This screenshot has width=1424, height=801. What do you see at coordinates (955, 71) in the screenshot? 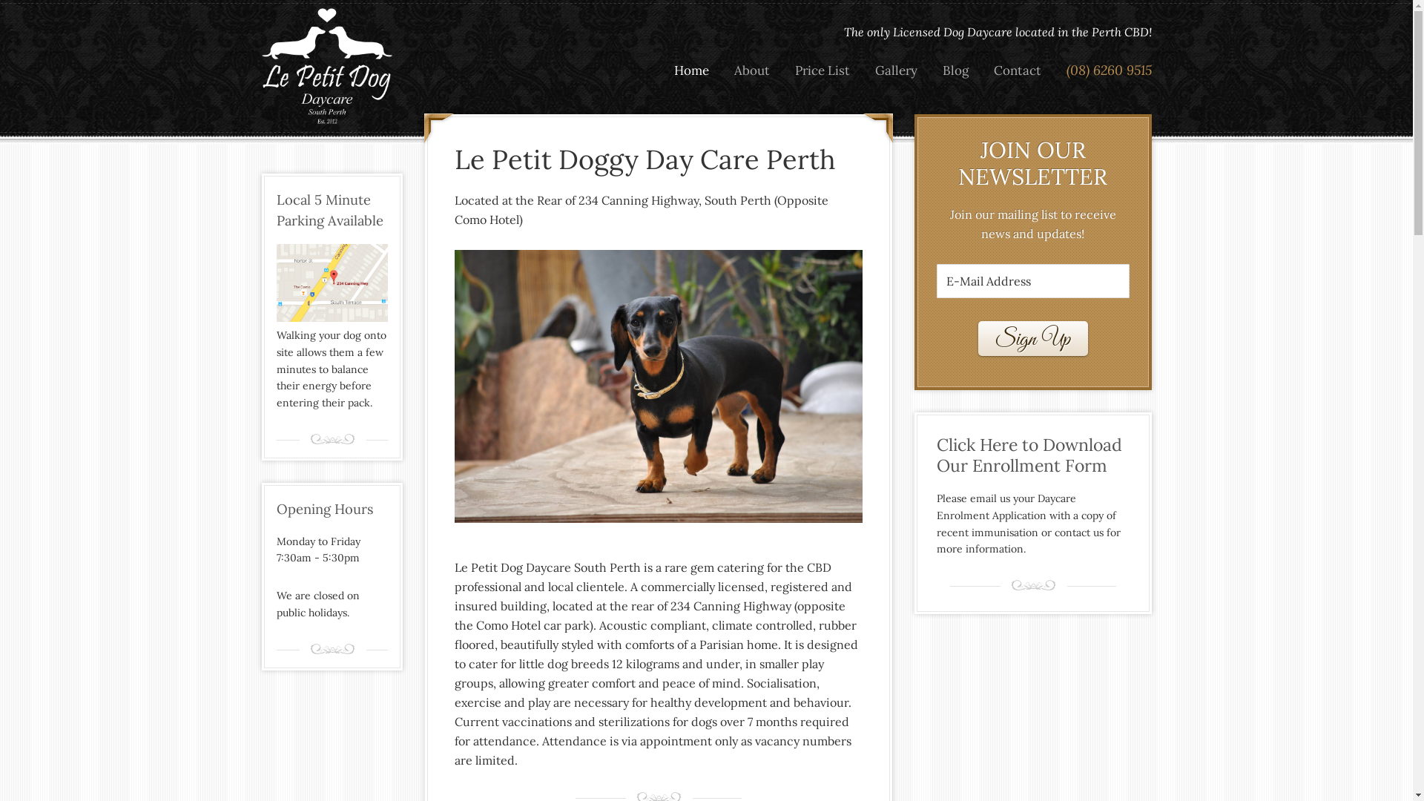
I see `Blog` at bounding box center [955, 71].